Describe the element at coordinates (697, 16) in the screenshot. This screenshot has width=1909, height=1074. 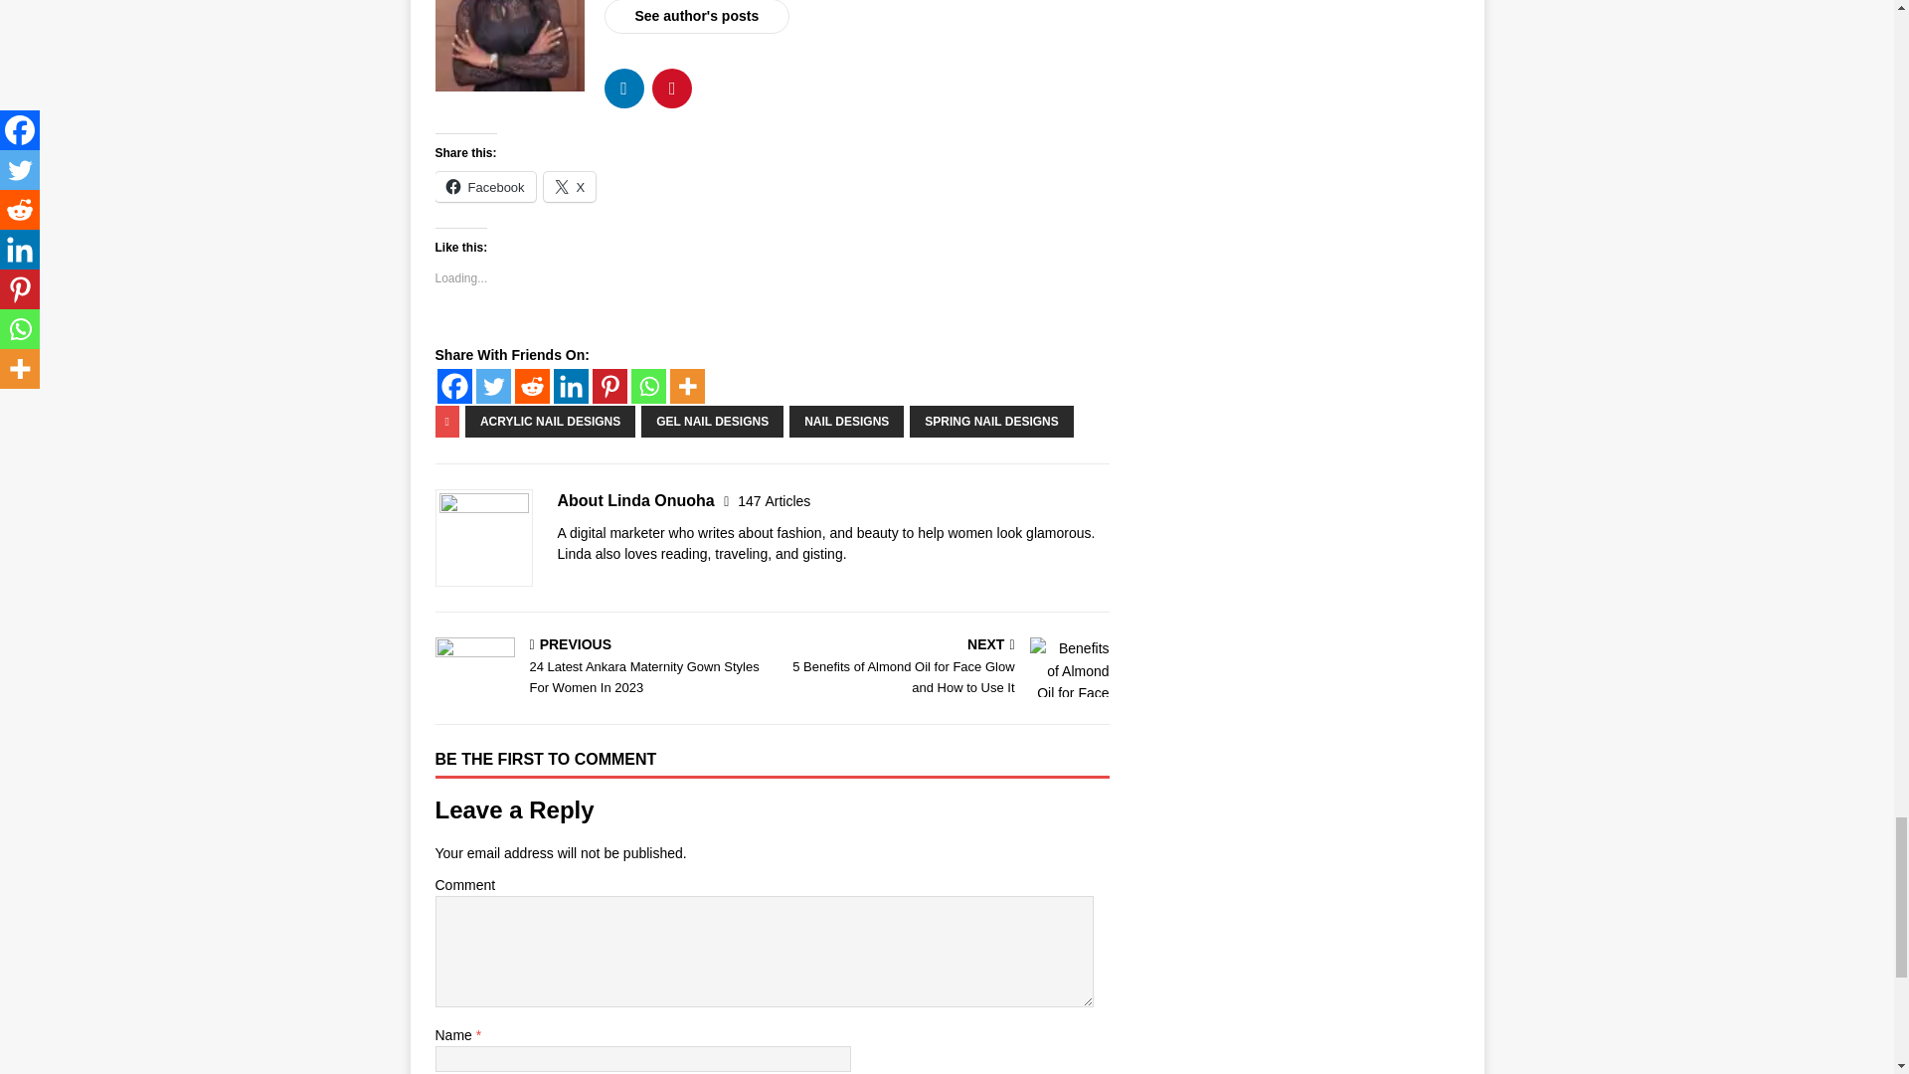
I see `See author's posts` at that location.